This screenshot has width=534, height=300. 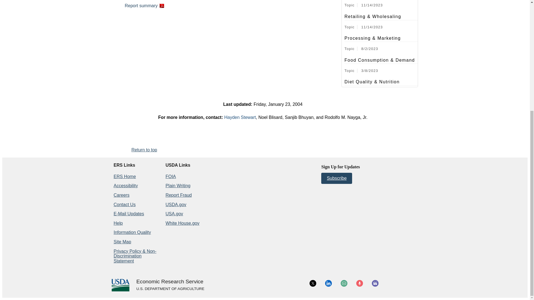 What do you see at coordinates (328, 283) in the screenshot?
I see `LinkedIn icon` at bounding box center [328, 283].